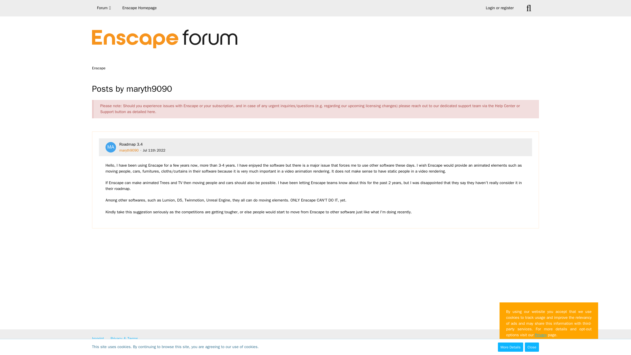 This screenshot has height=355, width=631. I want to click on More Details, so click(510, 347).